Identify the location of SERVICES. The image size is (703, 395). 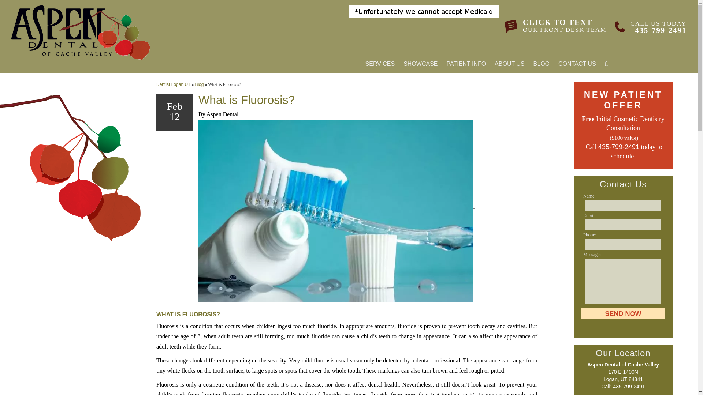
(623, 314).